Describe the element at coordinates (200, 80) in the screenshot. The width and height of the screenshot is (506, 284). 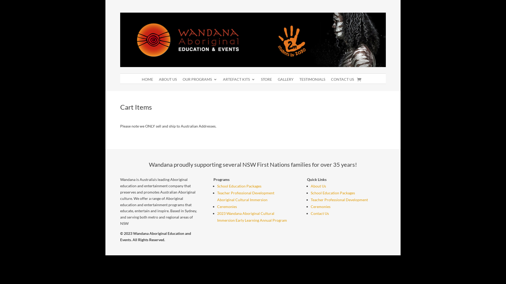
I see `OUR PROGRAMS` at that location.